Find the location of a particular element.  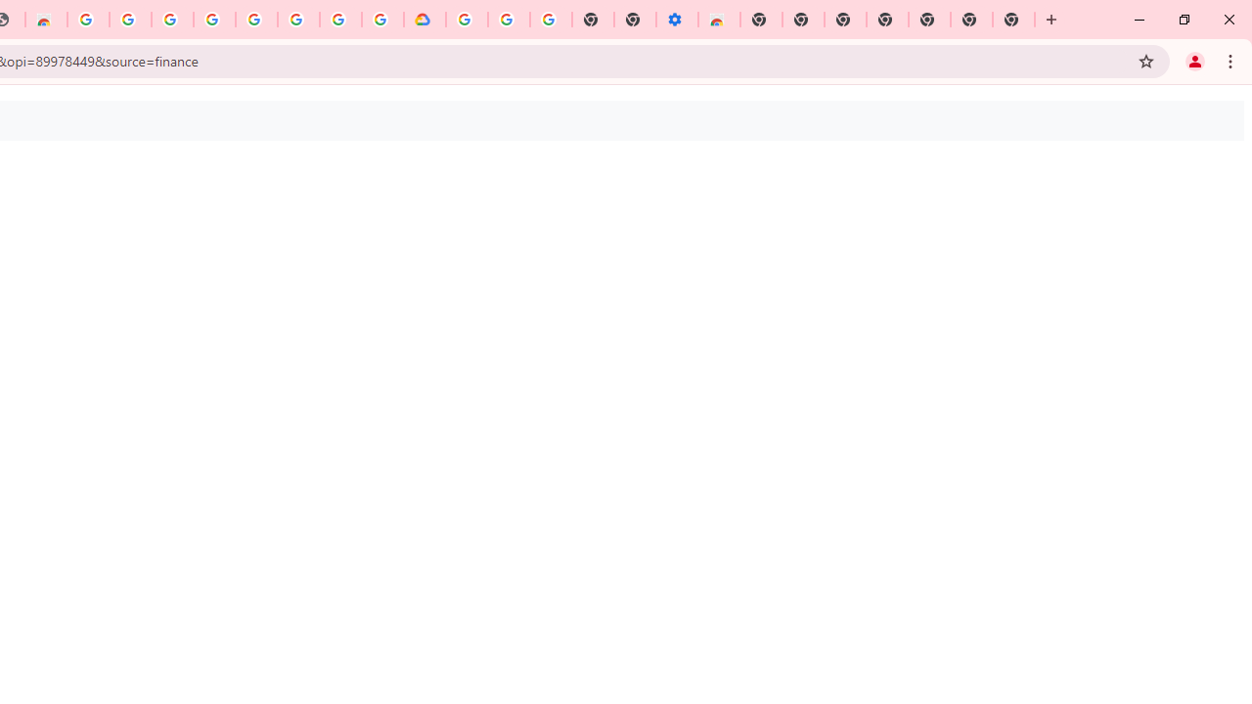

Turn cookies on or off - Computer - Google Account Help is located at coordinates (550, 20).